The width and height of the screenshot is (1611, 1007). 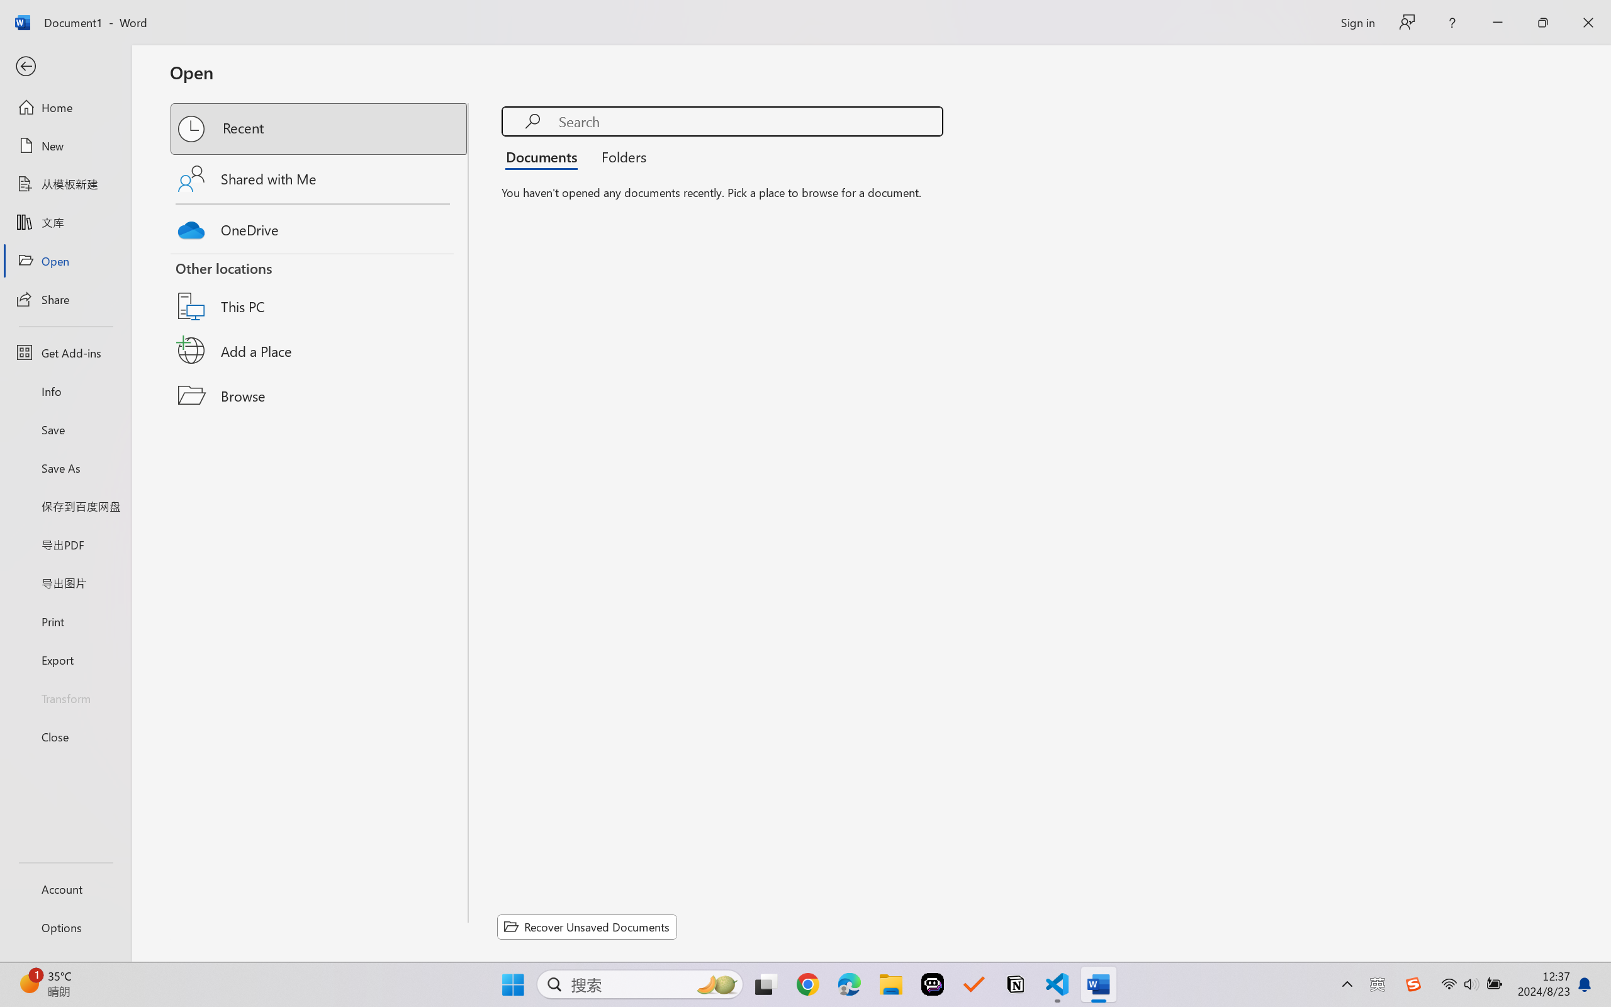 What do you see at coordinates (65, 352) in the screenshot?
I see `Get Add-ins` at bounding box center [65, 352].